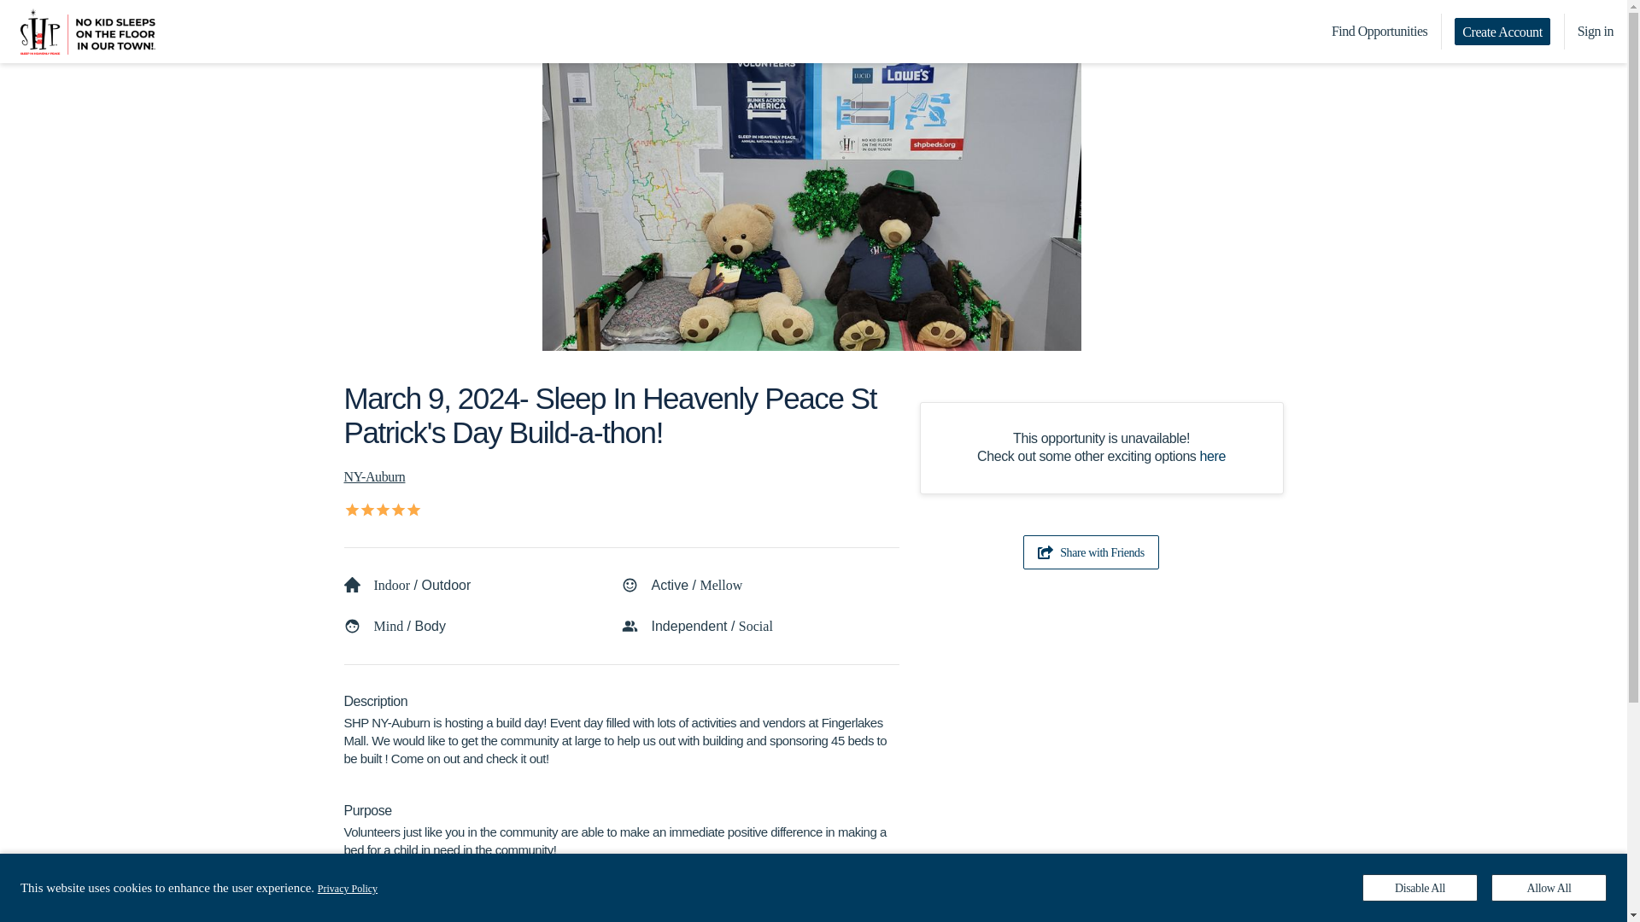 The height and width of the screenshot is (922, 1640). What do you see at coordinates (1502, 31) in the screenshot?
I see `Create Account` at bounding box center [1502, 31].